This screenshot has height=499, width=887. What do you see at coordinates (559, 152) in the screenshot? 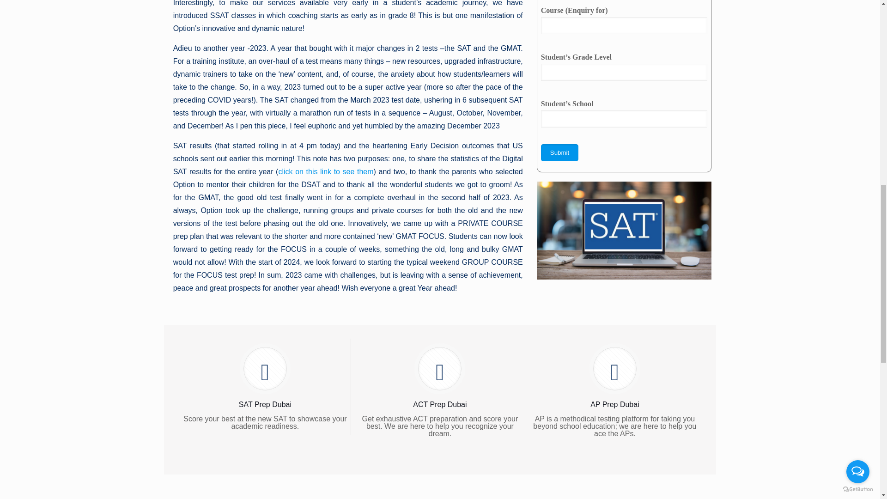
I see `Submit` at bounding box center [559, 152].